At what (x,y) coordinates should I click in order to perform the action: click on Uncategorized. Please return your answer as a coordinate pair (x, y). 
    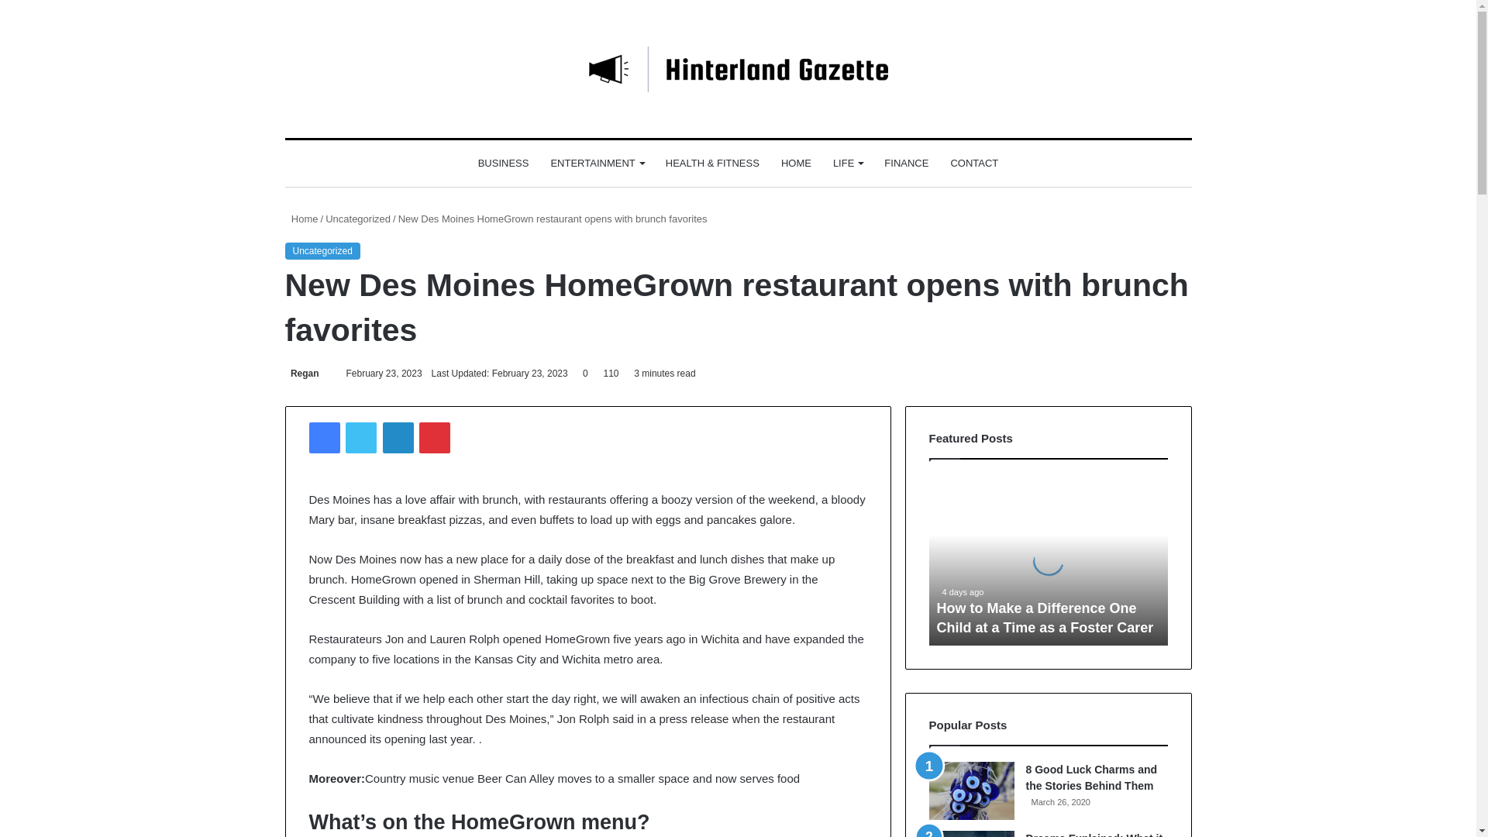
    Looking at the image, I should click on (322, 251).